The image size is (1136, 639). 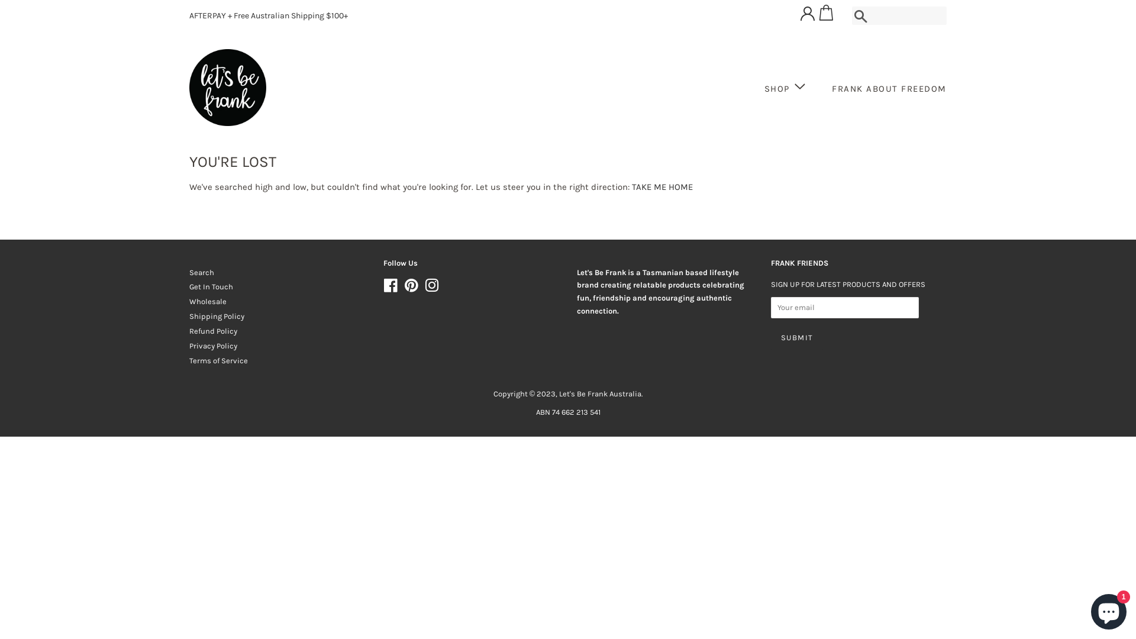 What do you see at coordinates (211, 286) in the screenshot?
I see `Get In Touch` at bounding box center [211, 286].